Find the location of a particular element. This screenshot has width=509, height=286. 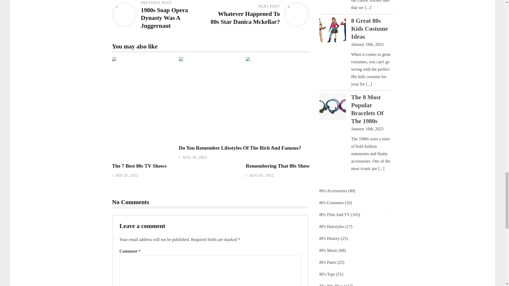

Remembering That 80s Show is located at coordinates (278, 166).